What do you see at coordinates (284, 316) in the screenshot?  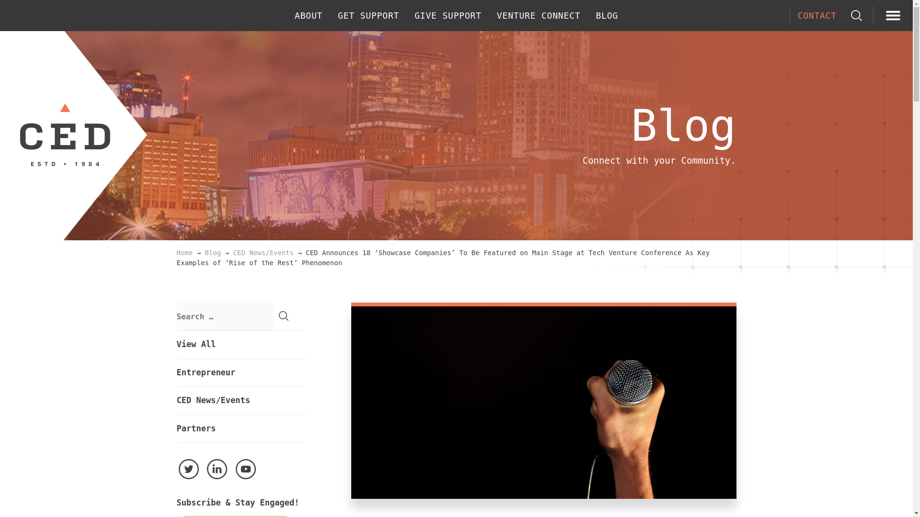 I see `Search` at bounding box center [284, 316].